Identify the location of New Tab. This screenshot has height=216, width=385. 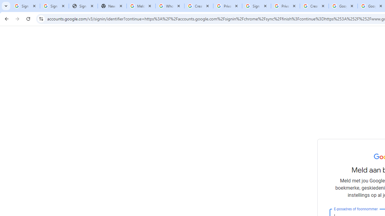
(112, 6).